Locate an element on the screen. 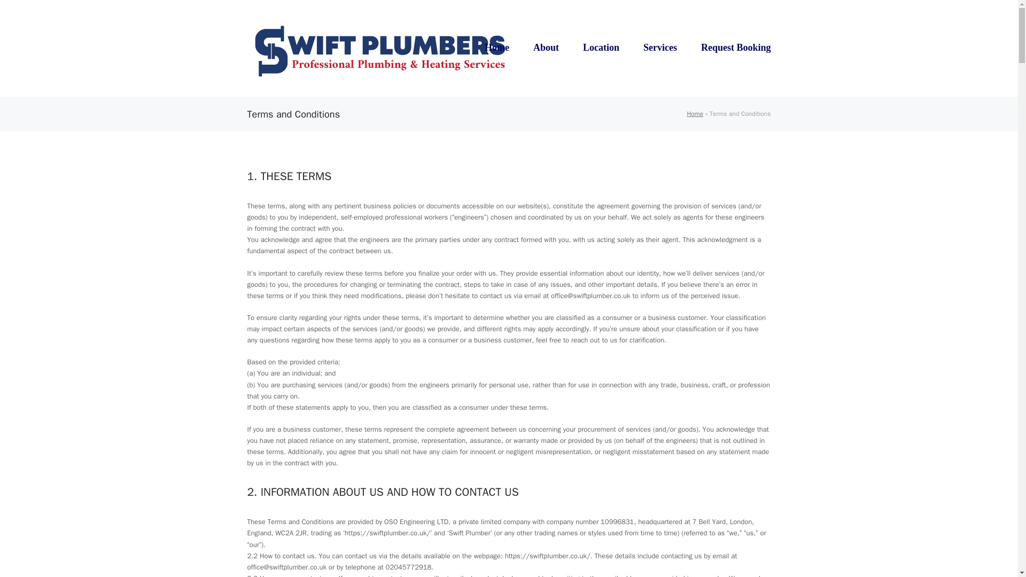 Image resolution: width=1026 pixels, height=577 pixels. Services is located at coordinates (660, 48).